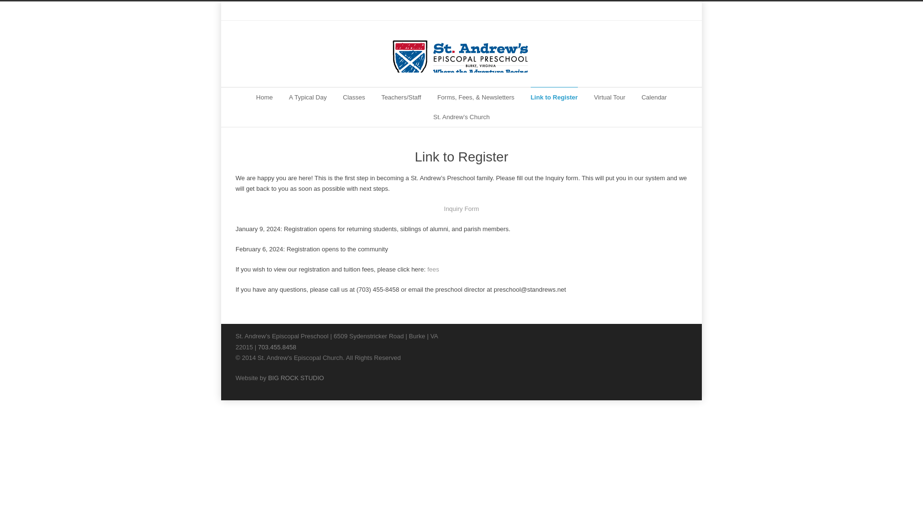  What do you see at coordinates (654, 97) in the screenshot?
I see `Calendar` at bounding box center [654, 97].